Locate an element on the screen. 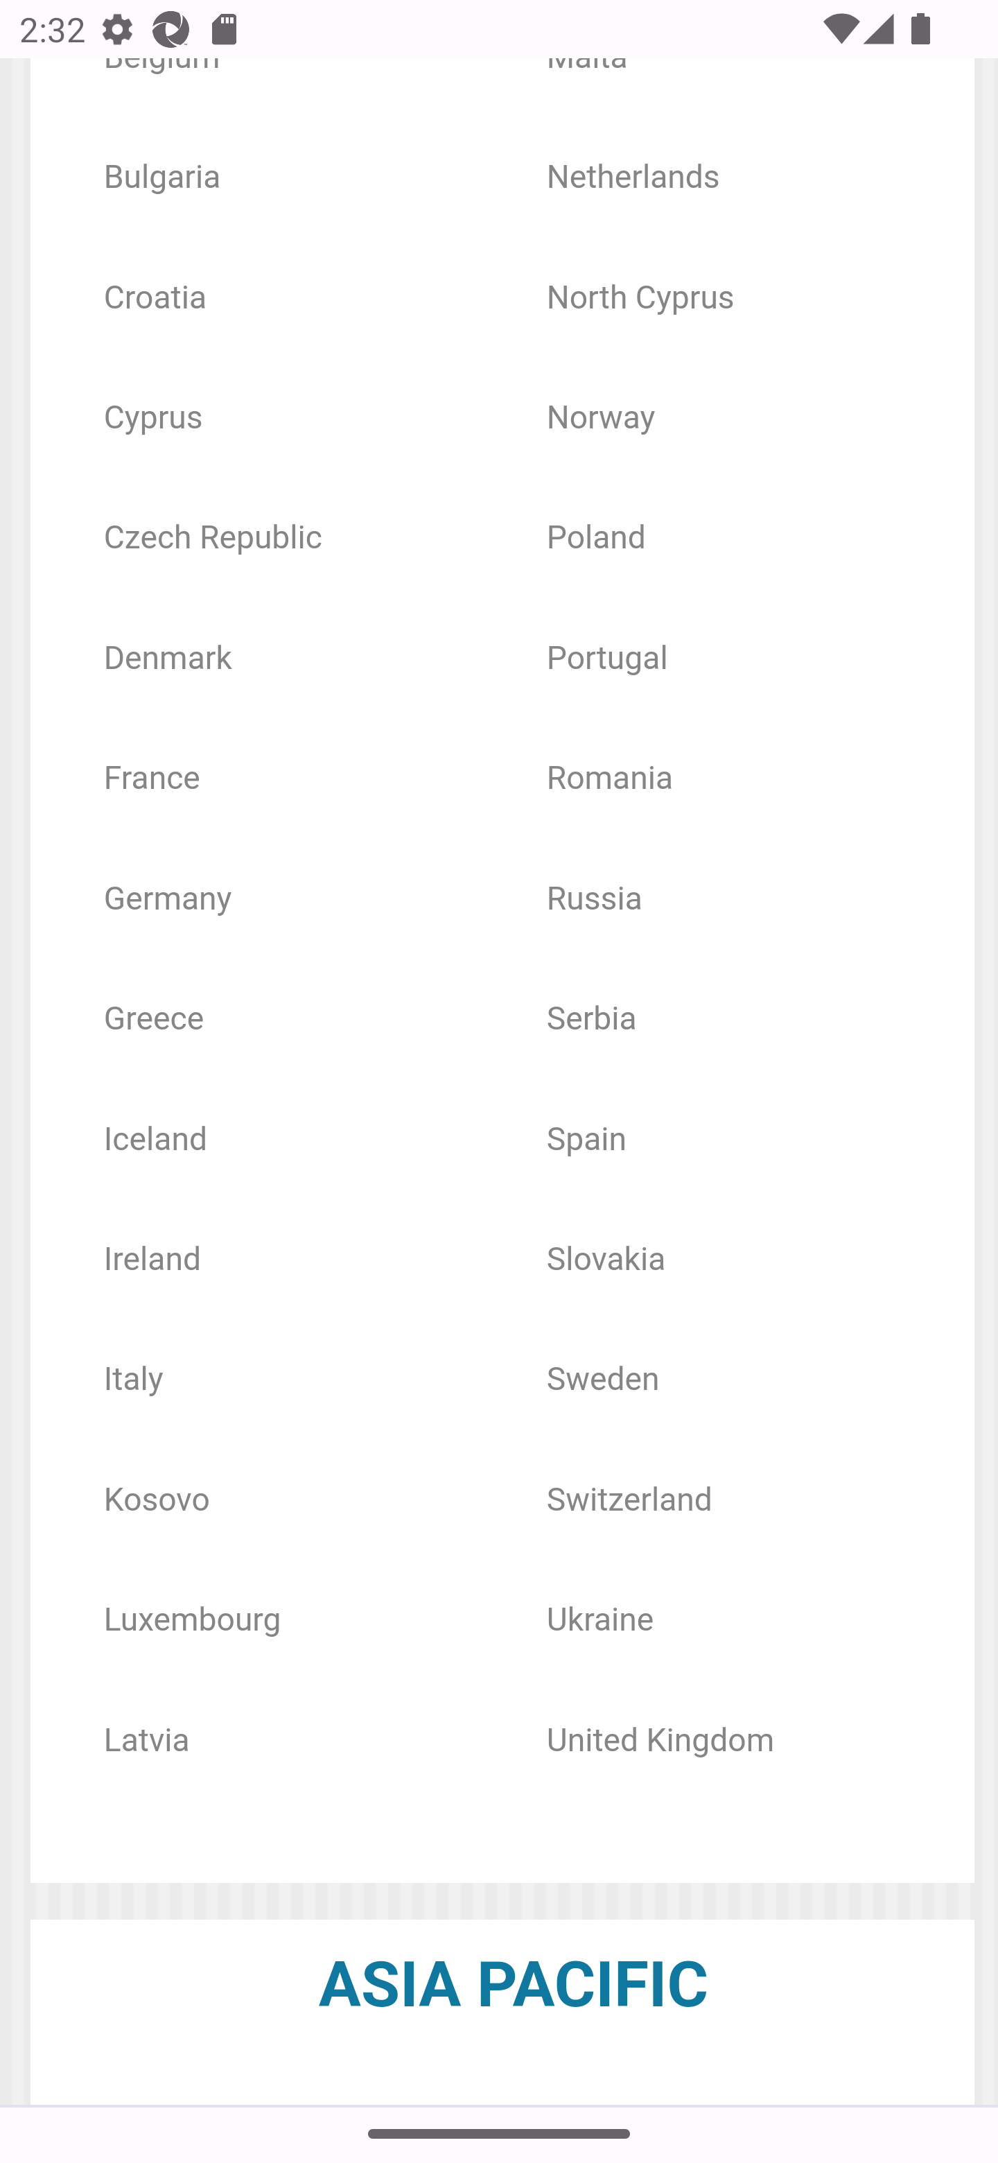 This screenshot has height=2163, width=998. Bulgaria is located at coordinates (162, 179).